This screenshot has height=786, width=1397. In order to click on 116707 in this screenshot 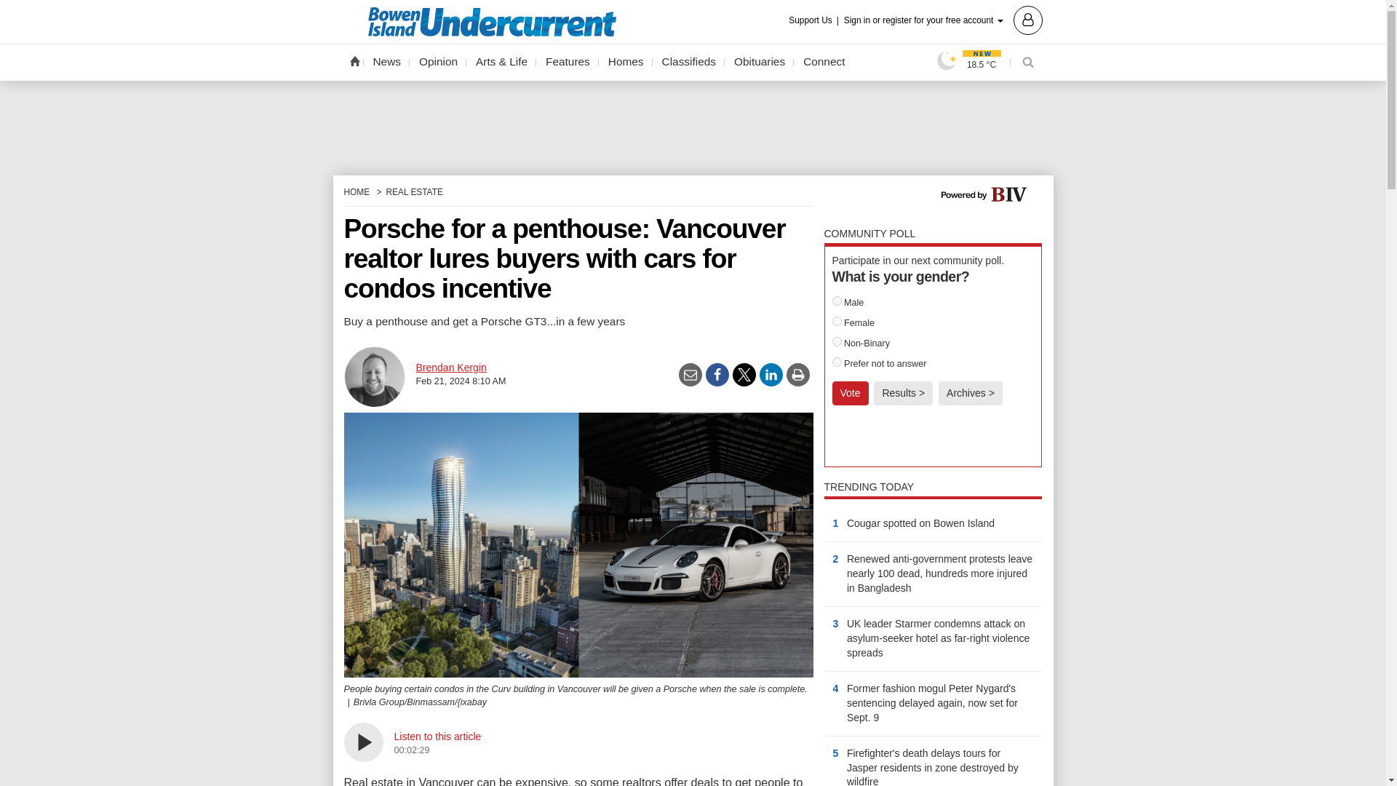, I will do `click(837, 322)`.